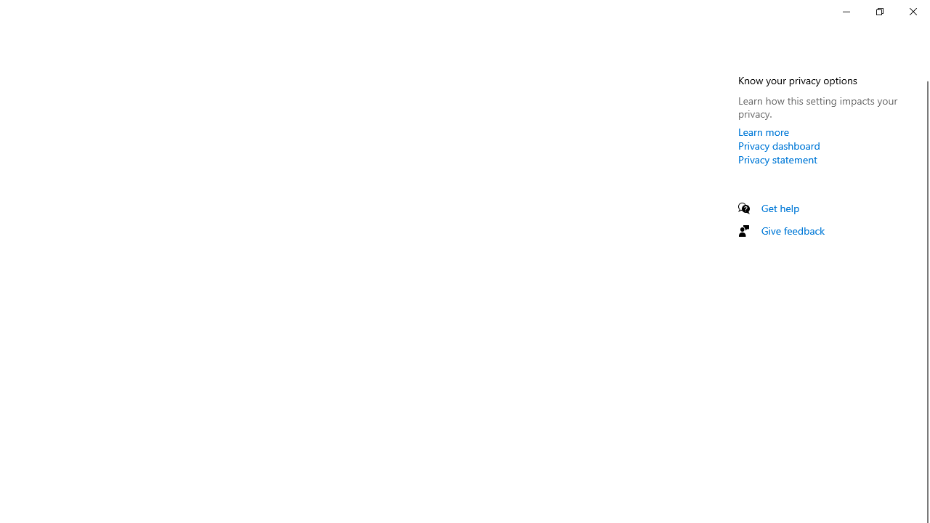 Image resolution: width=930 pixels, height=523 pixels. What do you see at coordinates (846, 12) in the screenshot?
I see `Minimize Settings` at bounding box center [846, 12].